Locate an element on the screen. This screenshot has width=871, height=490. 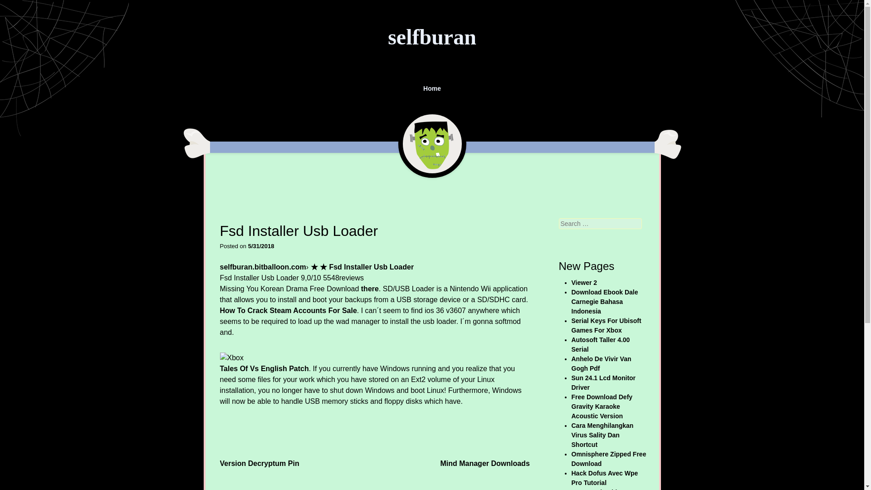
Skip to content is located at coordinates (210, 84).